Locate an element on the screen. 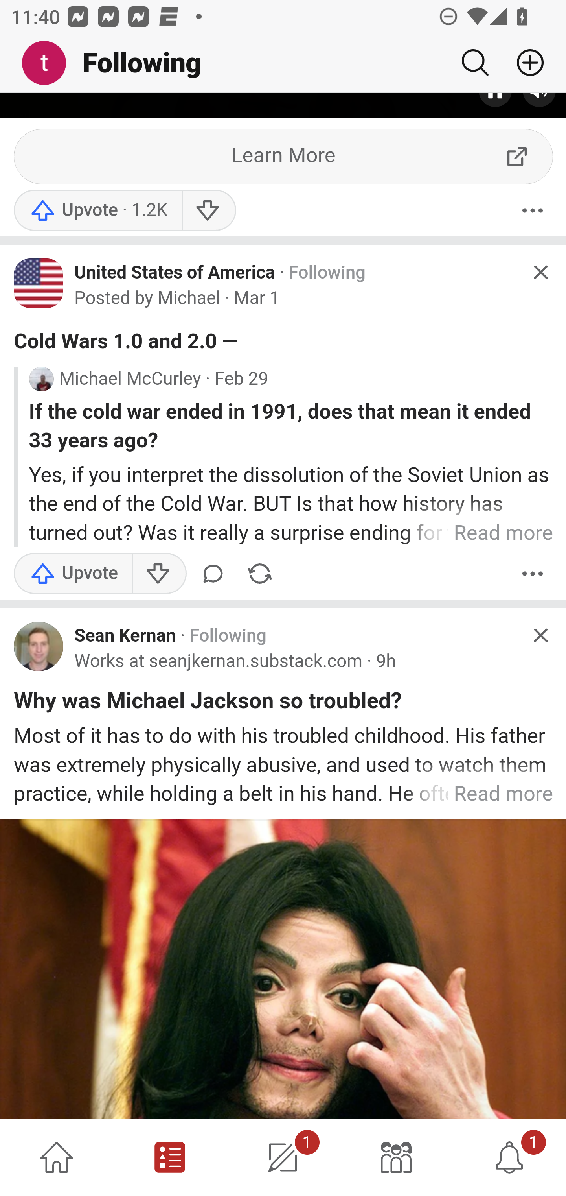 The height and width of the screenshot is (1196, 566). Following is located at coordinates (228, 637).